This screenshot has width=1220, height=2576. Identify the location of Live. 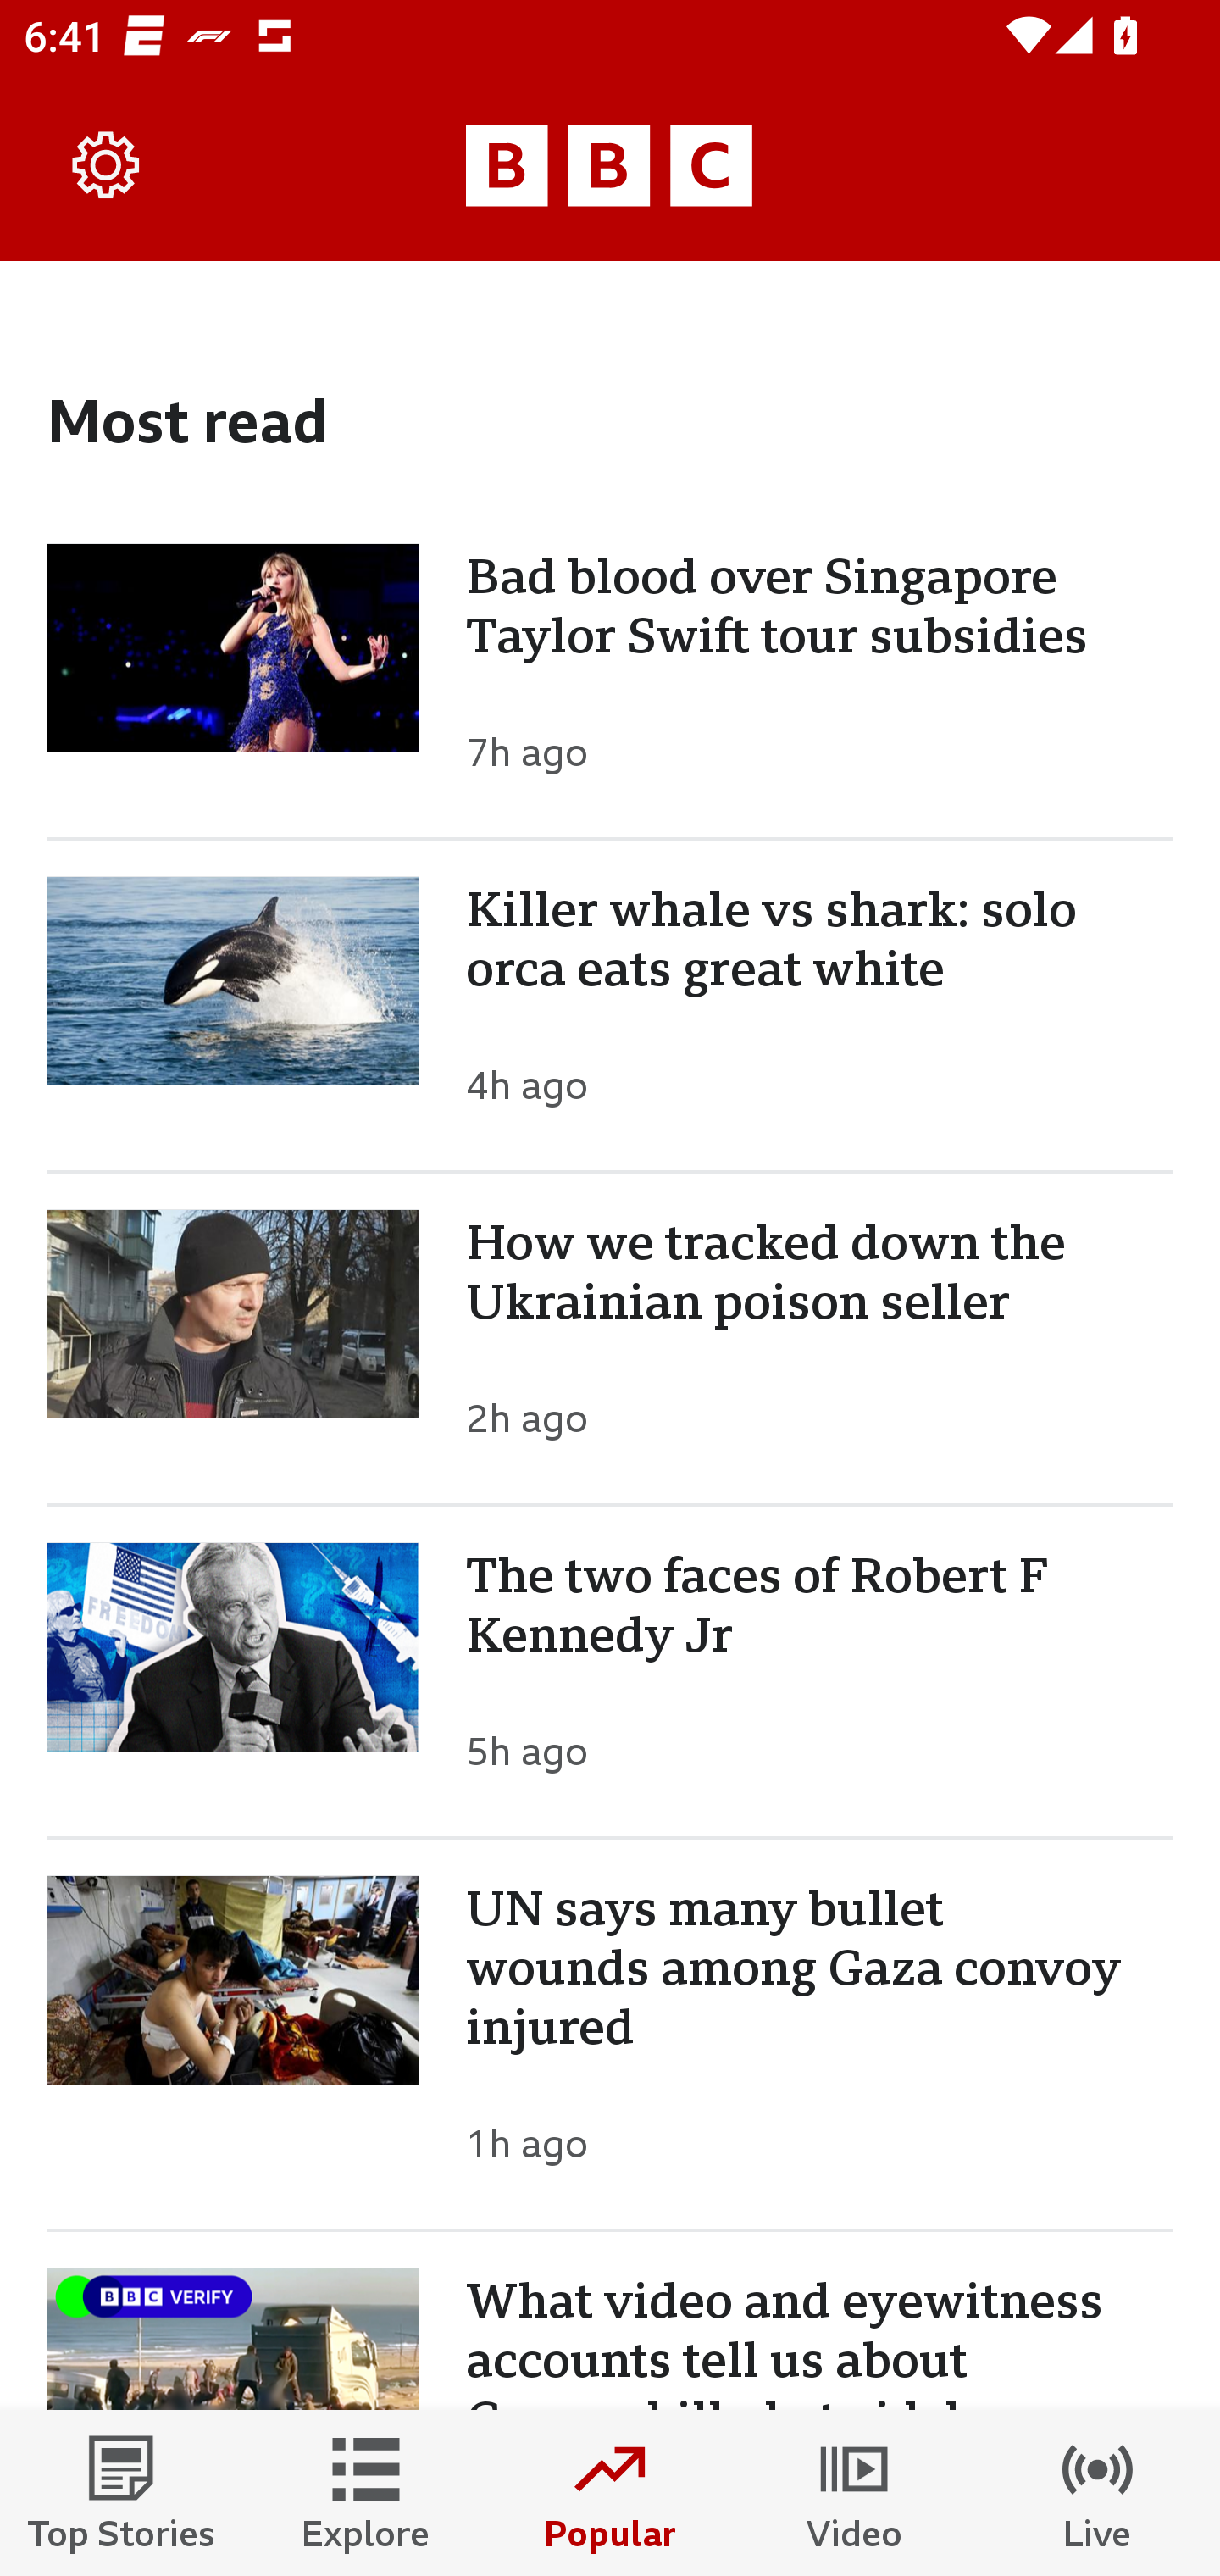
(1098, 2493).